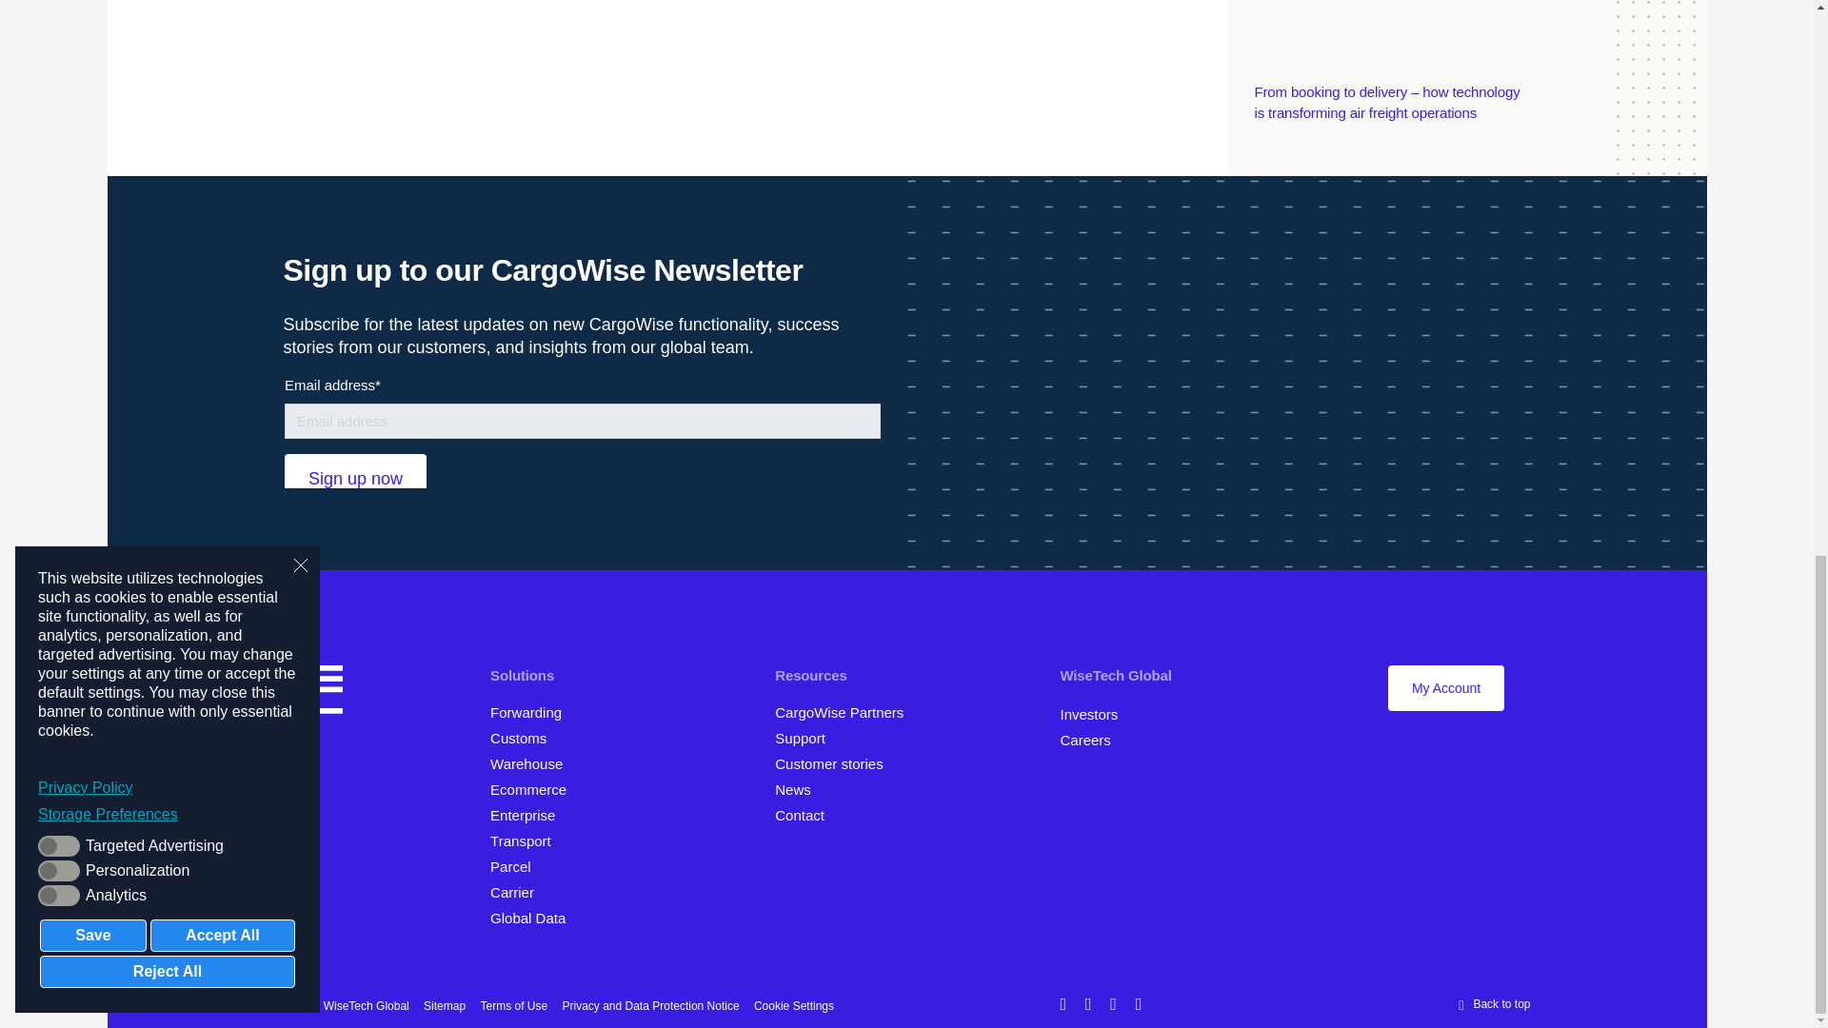 The height and width of the screenshot is (1028, 1828). What do you see at coordinates (524, 738) in the screenshot?
I see `Global Trade Management and Compliance` at bounding box center [524, 738].